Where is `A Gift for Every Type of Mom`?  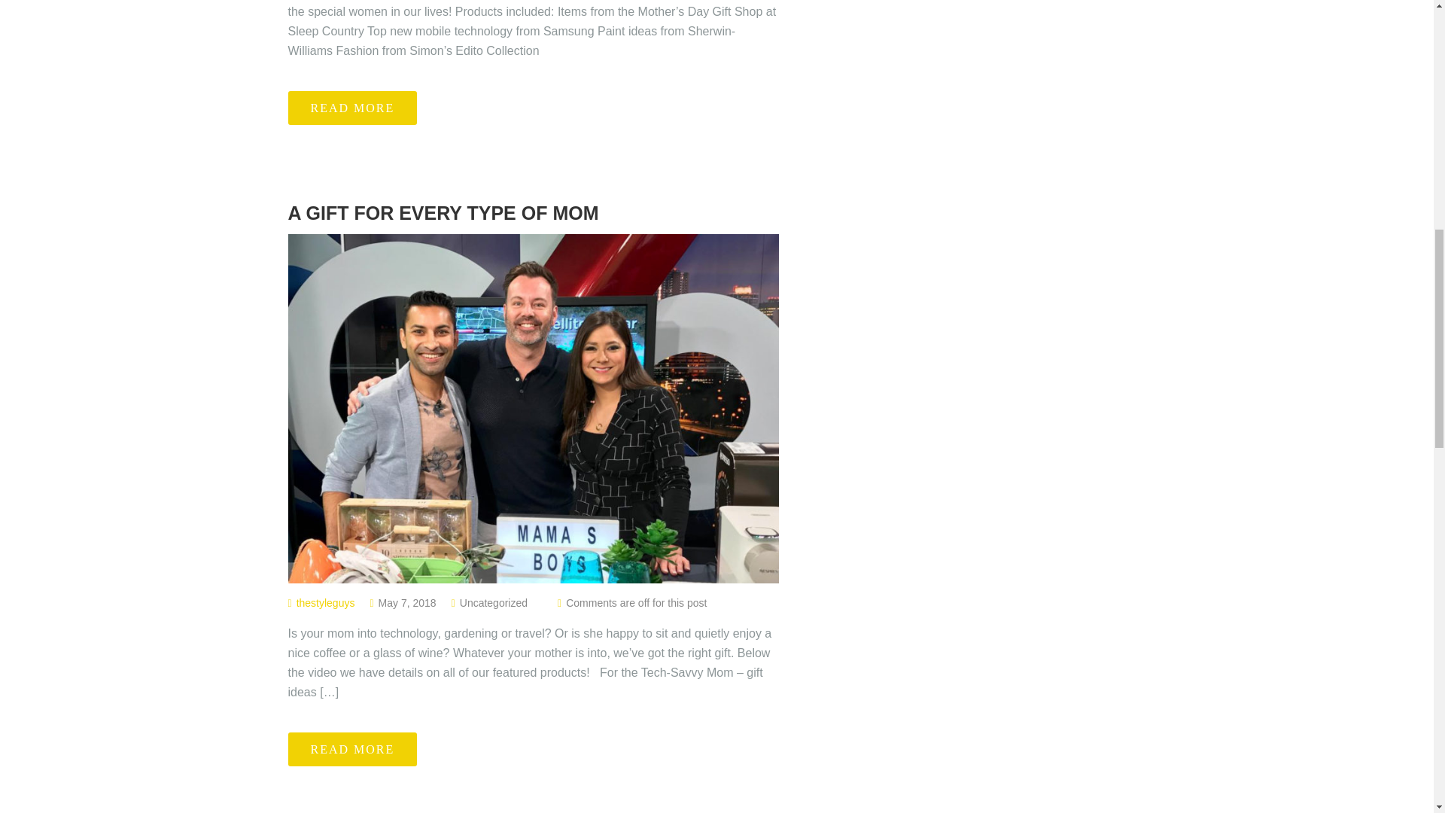
A Gift for Every Type of Mom is located at coordinates (533, 213).